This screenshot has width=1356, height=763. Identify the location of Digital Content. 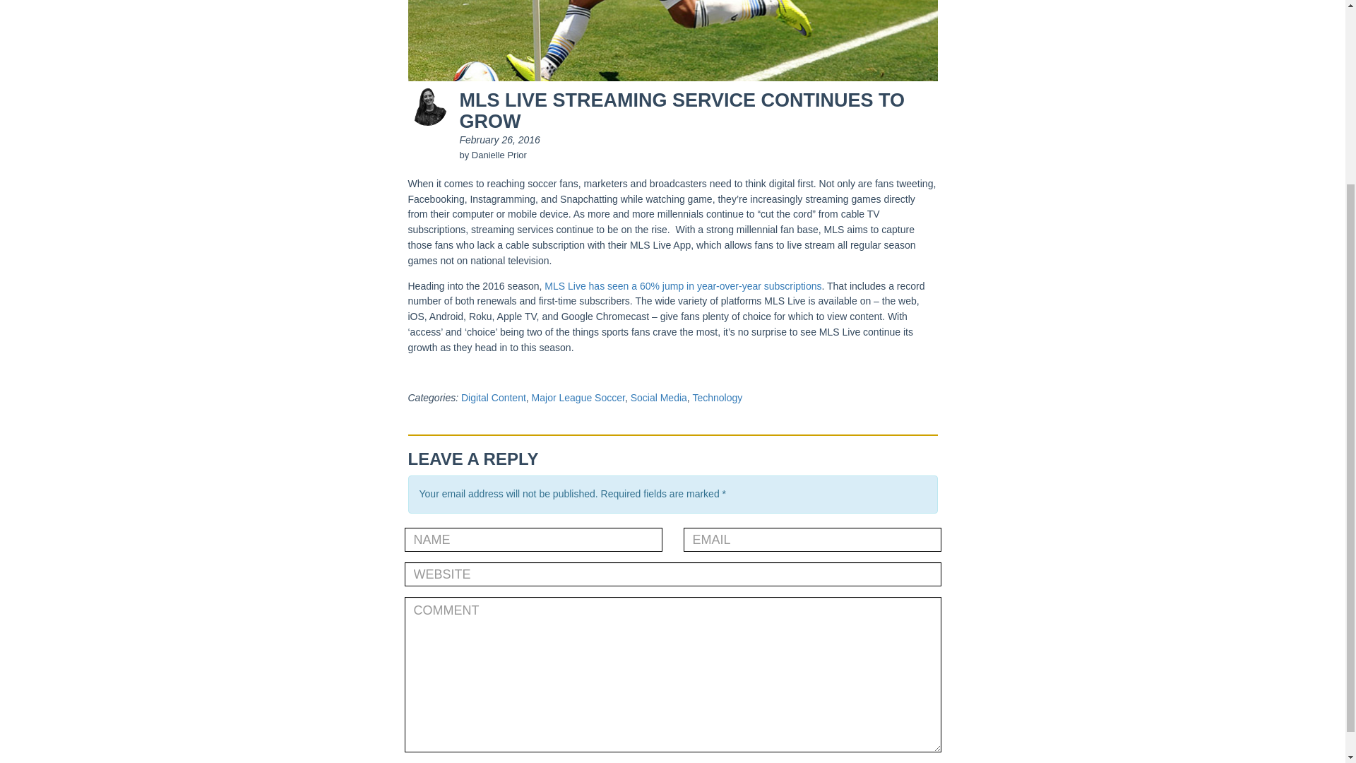
(493, 398).